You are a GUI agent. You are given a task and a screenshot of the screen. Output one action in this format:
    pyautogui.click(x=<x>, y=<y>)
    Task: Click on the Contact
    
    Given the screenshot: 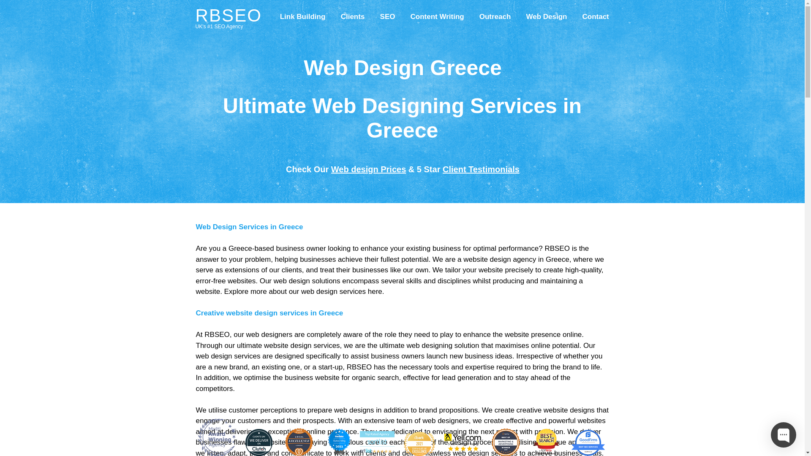 What is the action you would take?
    pyautogui.click(x=595, y=13)
    